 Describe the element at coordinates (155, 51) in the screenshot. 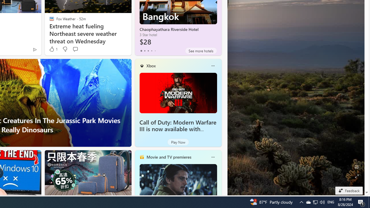

I see `tab-4` at that location.